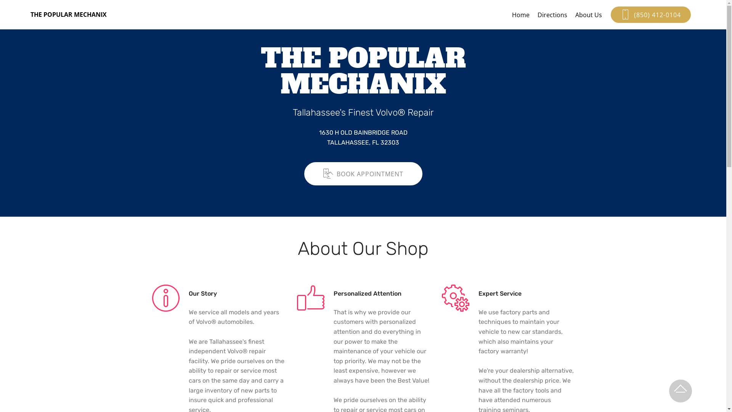 The width and height of the screenshot is (732, 412). Describe the element at coordinates (75, 14) in the screenshot. I see `THE POPULAR MECHANIX` at that location.